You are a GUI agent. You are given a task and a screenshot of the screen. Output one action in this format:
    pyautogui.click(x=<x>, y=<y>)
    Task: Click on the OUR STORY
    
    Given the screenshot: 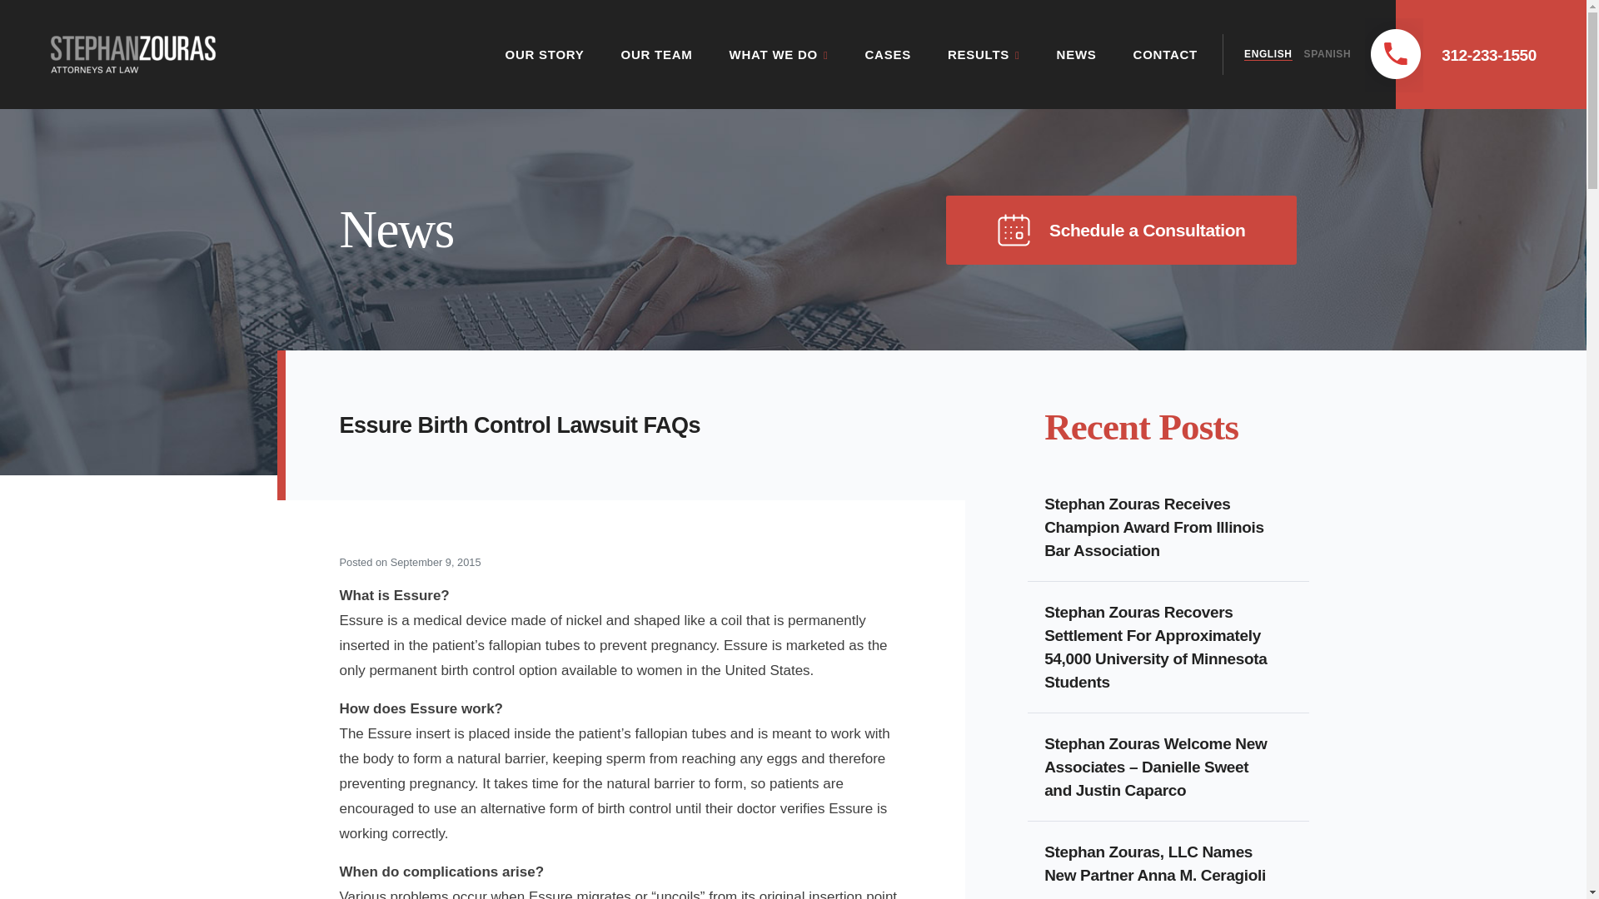 What is the action you would take?
    pyautogui.click(x=544, y=53)
    